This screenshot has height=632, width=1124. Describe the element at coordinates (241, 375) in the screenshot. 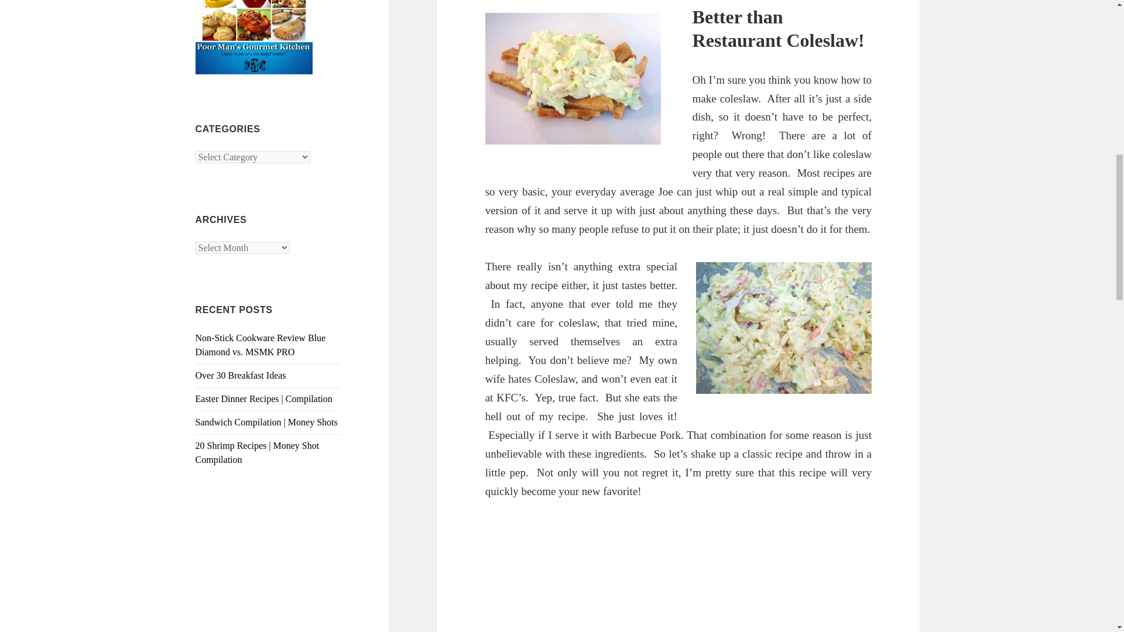

I see `Over 30 Breakfast Ideas` at that location.